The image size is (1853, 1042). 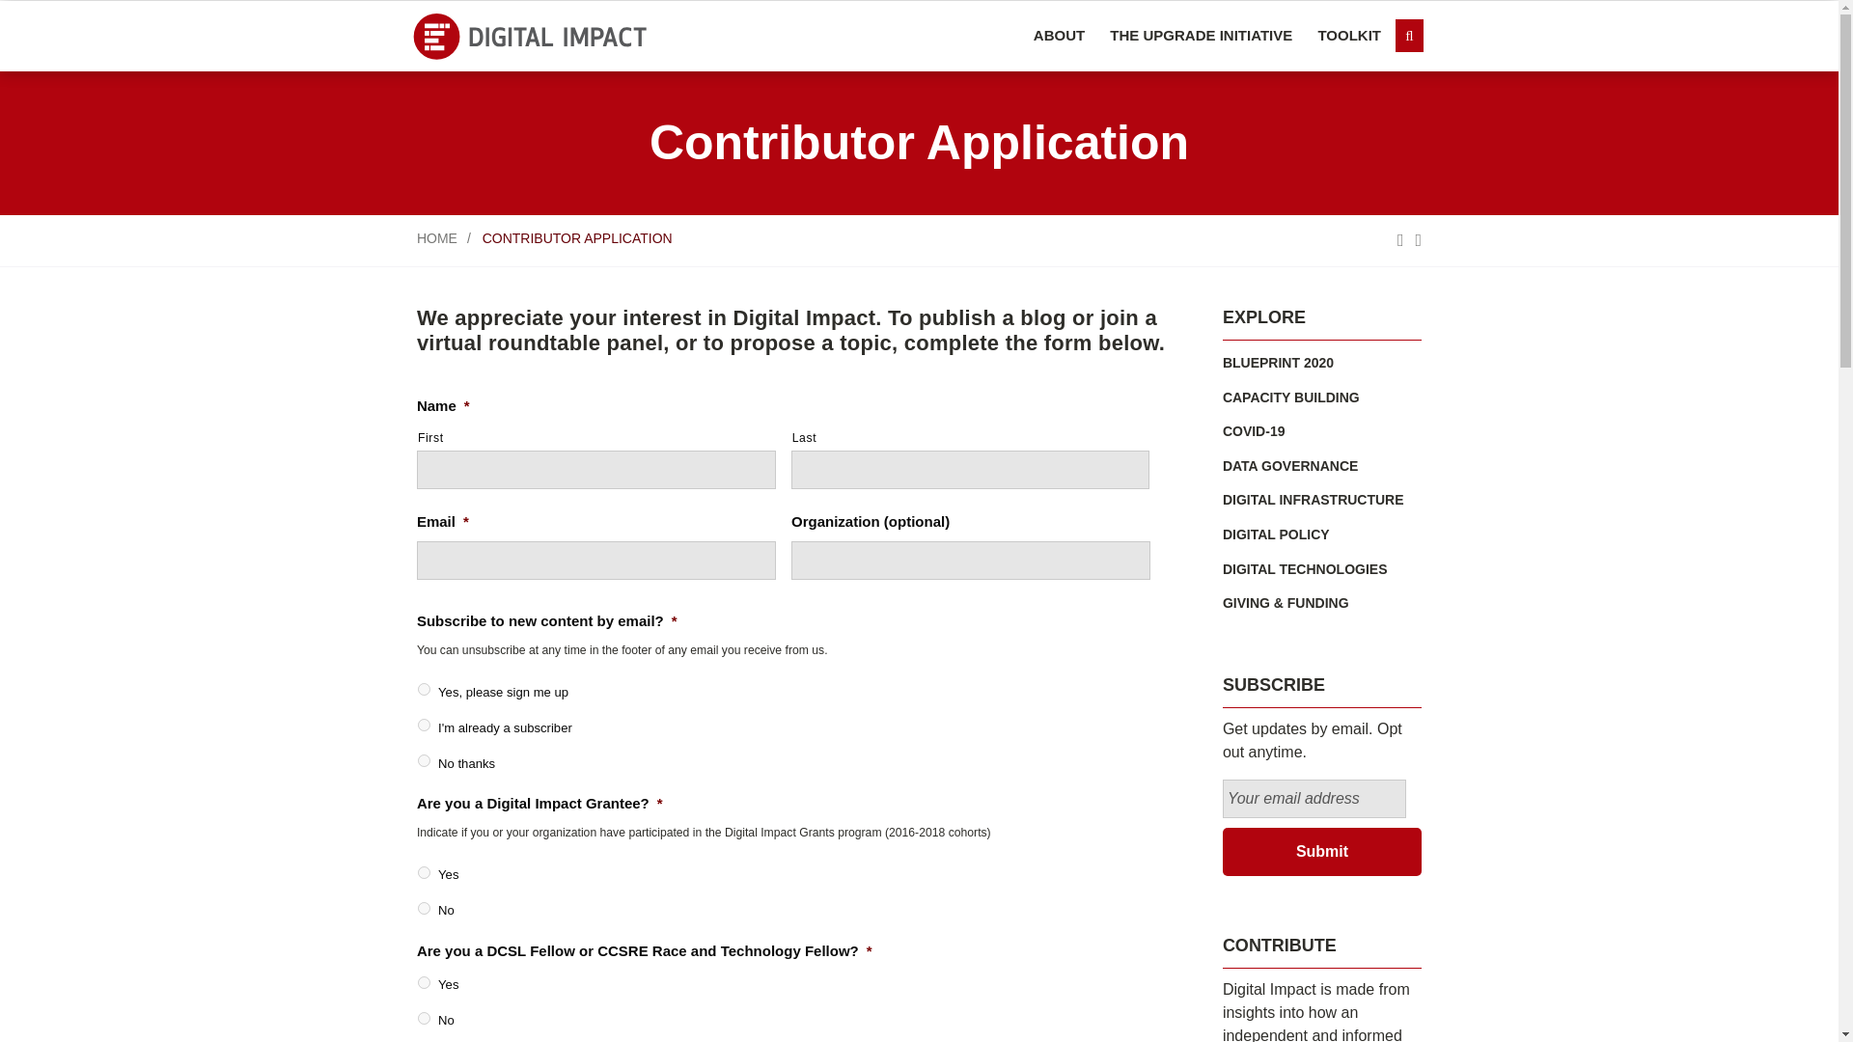 What do you see at coordinates (424, 726) in the screenshot?
I see `I'm already a subscriber` at bounding box center [424, 726].